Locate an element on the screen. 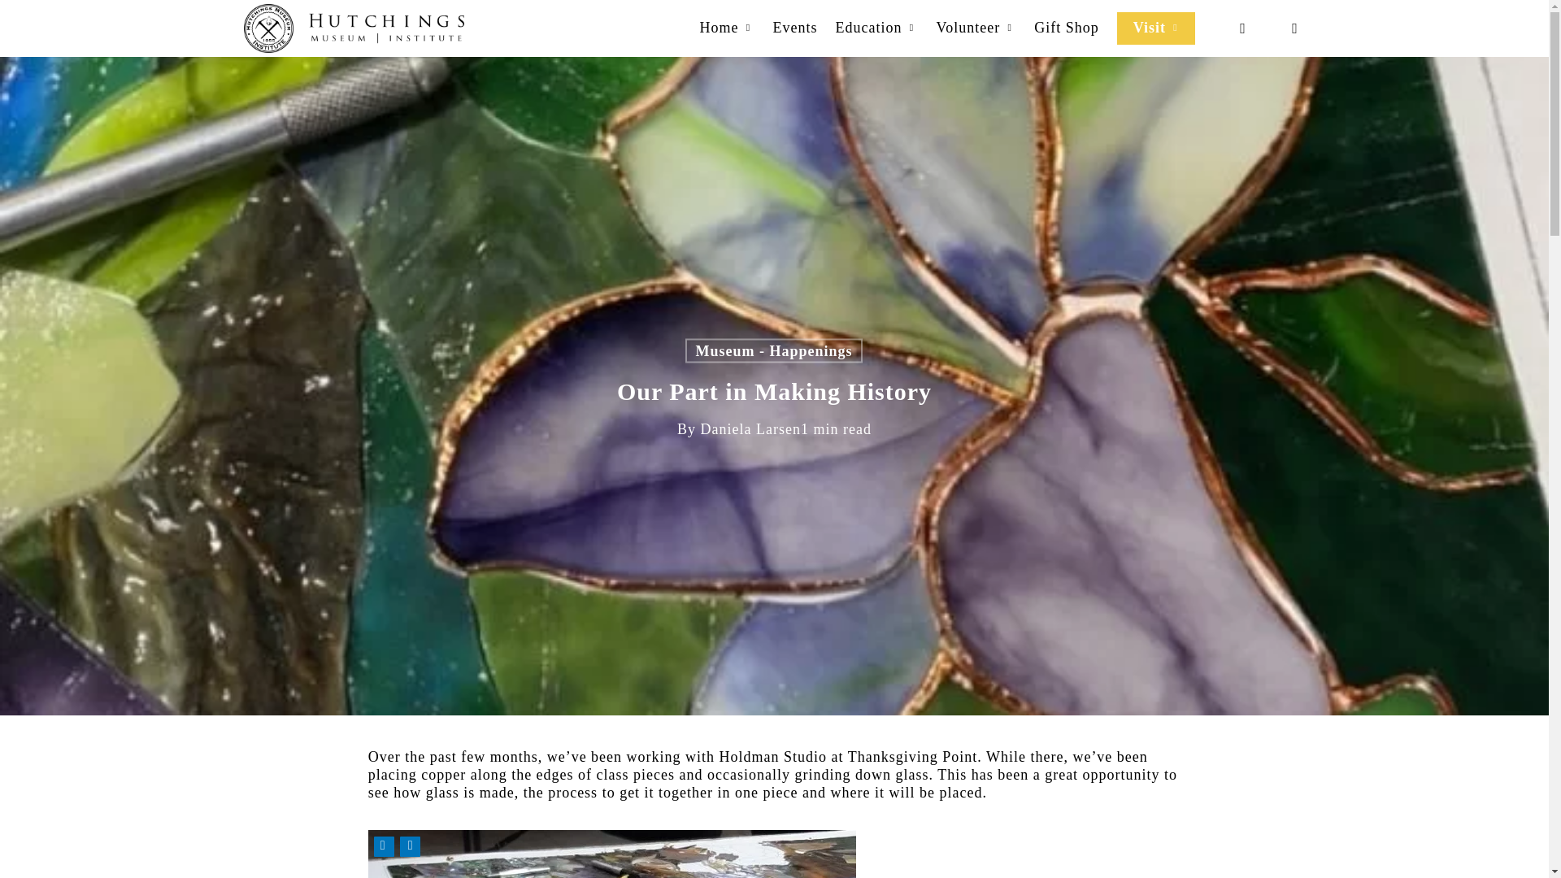 This screenshot has width=1561, height=878. Gift Shop is located at coordinates (1066, 28).